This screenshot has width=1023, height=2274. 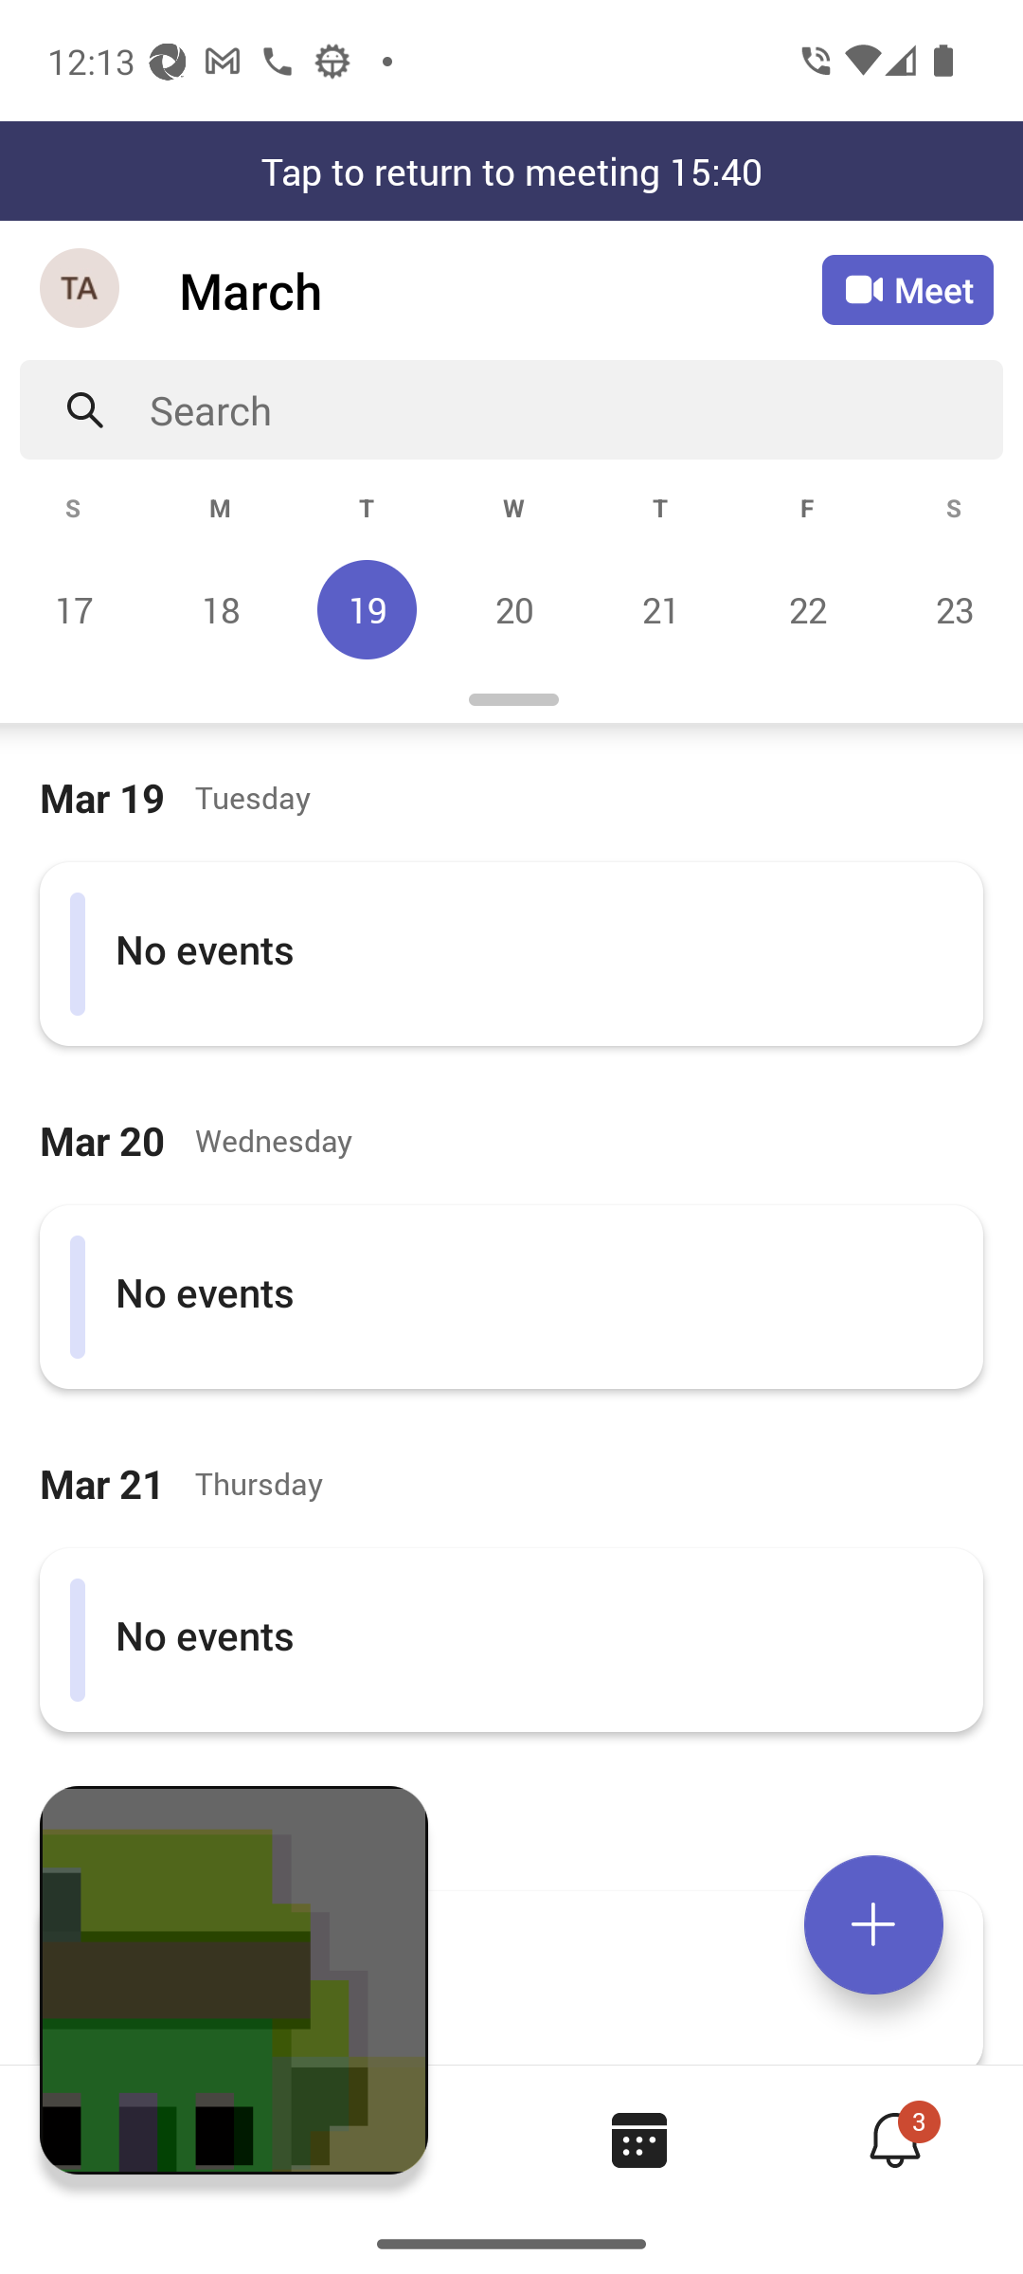 I want to click on March March Calendar Agenda View, so click(x=500, y=290).